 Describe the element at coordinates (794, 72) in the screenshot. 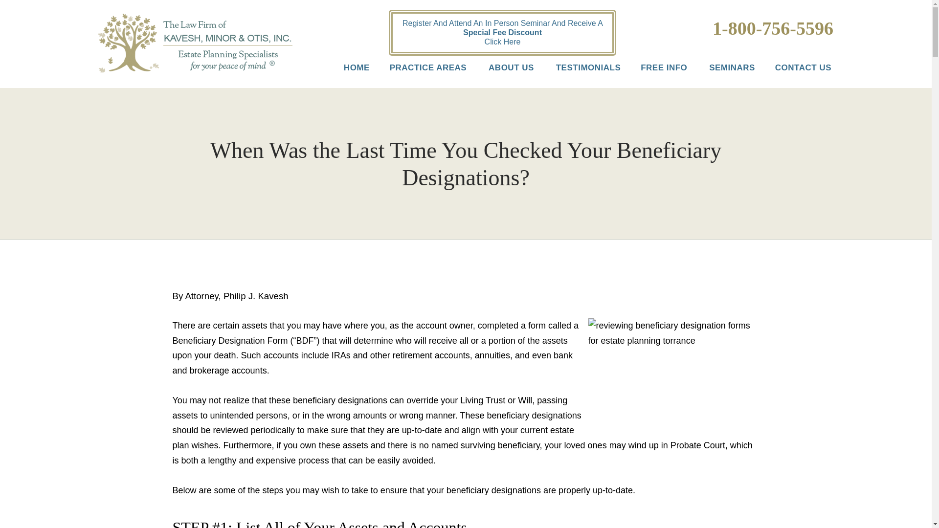

I see `CONTACT US` at that location.